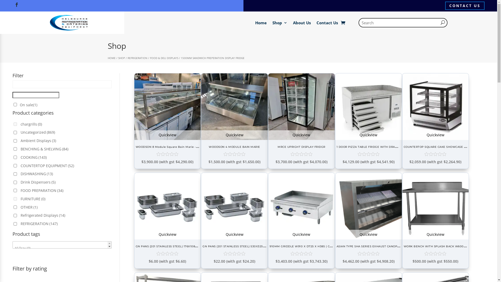 The image size is (501, 282). I want to click on 1 DOOR PIZZA TABLE FRIDGE WITH DRAWERS 1510 MM EPF3490, so click(384, 146).